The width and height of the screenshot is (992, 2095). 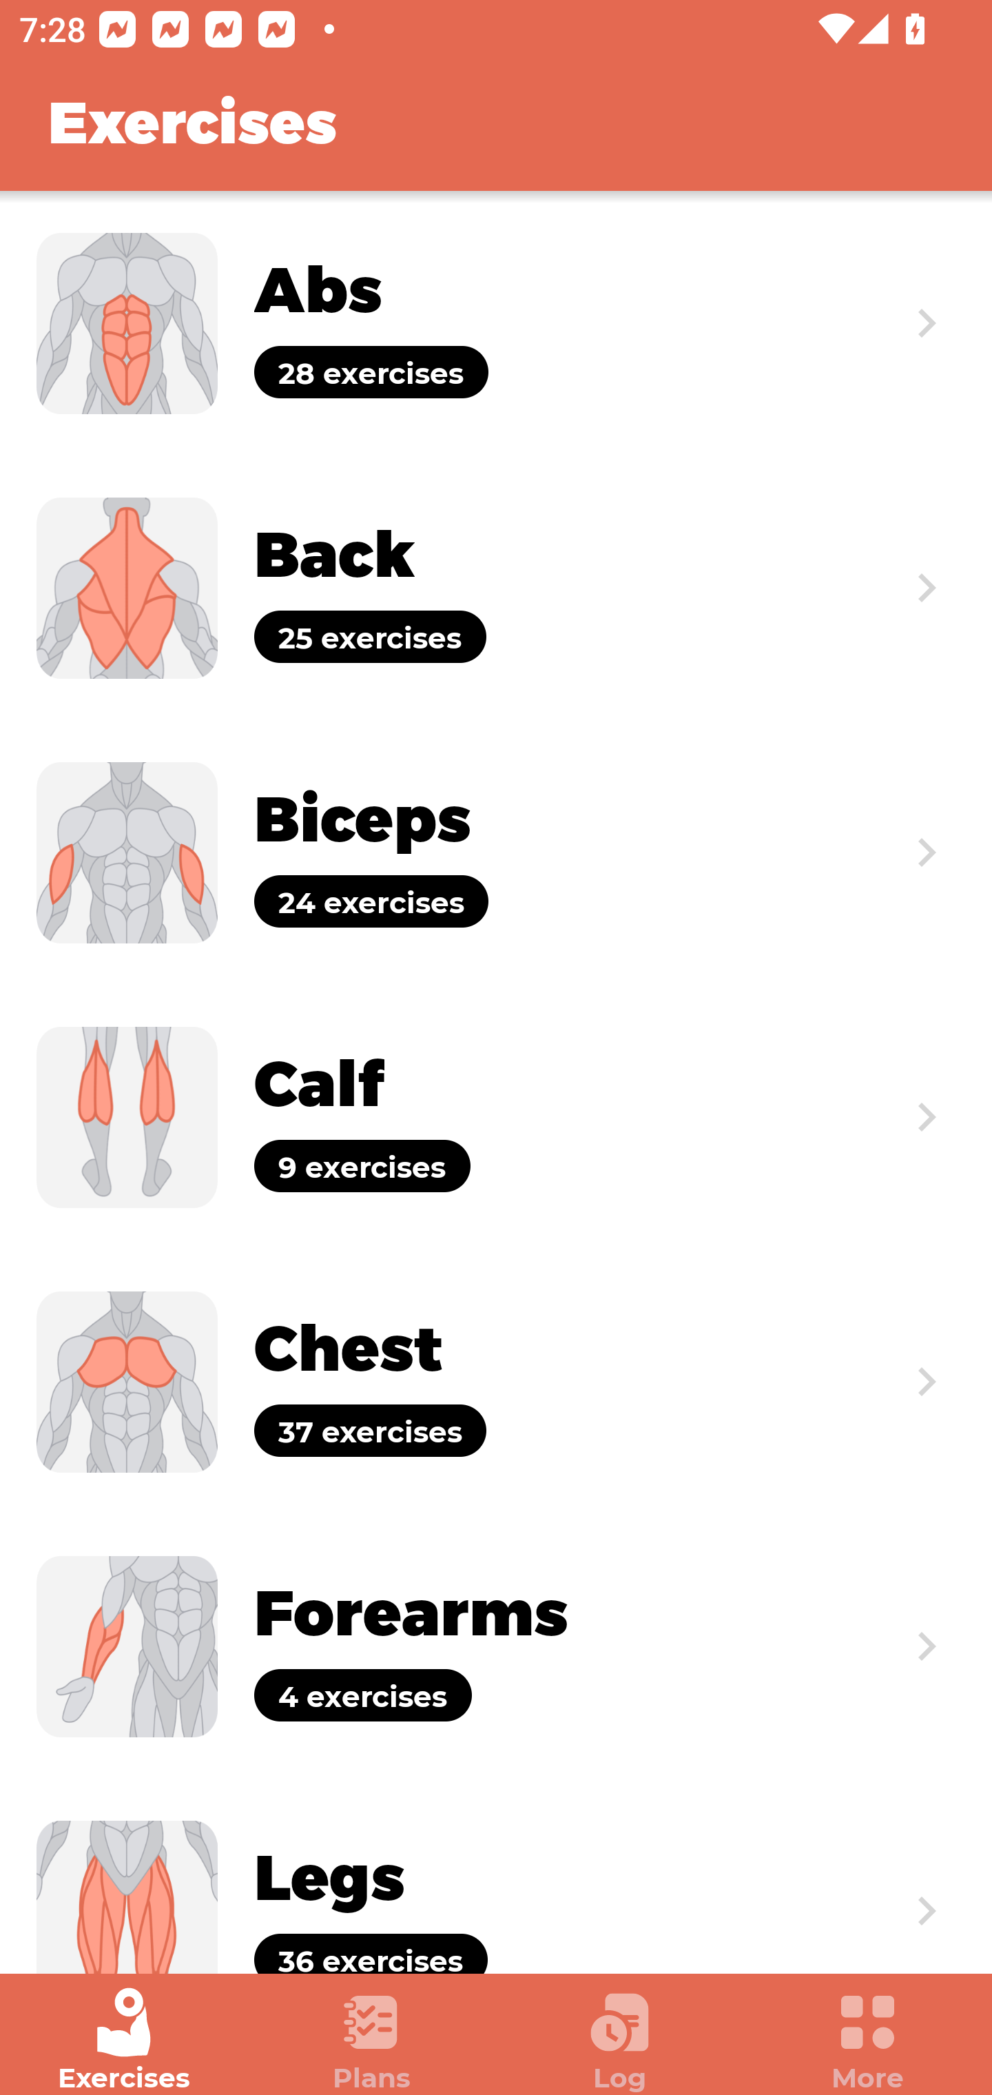 What do you see at coordinates (496, 852) in the screenshot?
I see `Exercise Biceps 24 exercises` at bounding box center [496, 852].